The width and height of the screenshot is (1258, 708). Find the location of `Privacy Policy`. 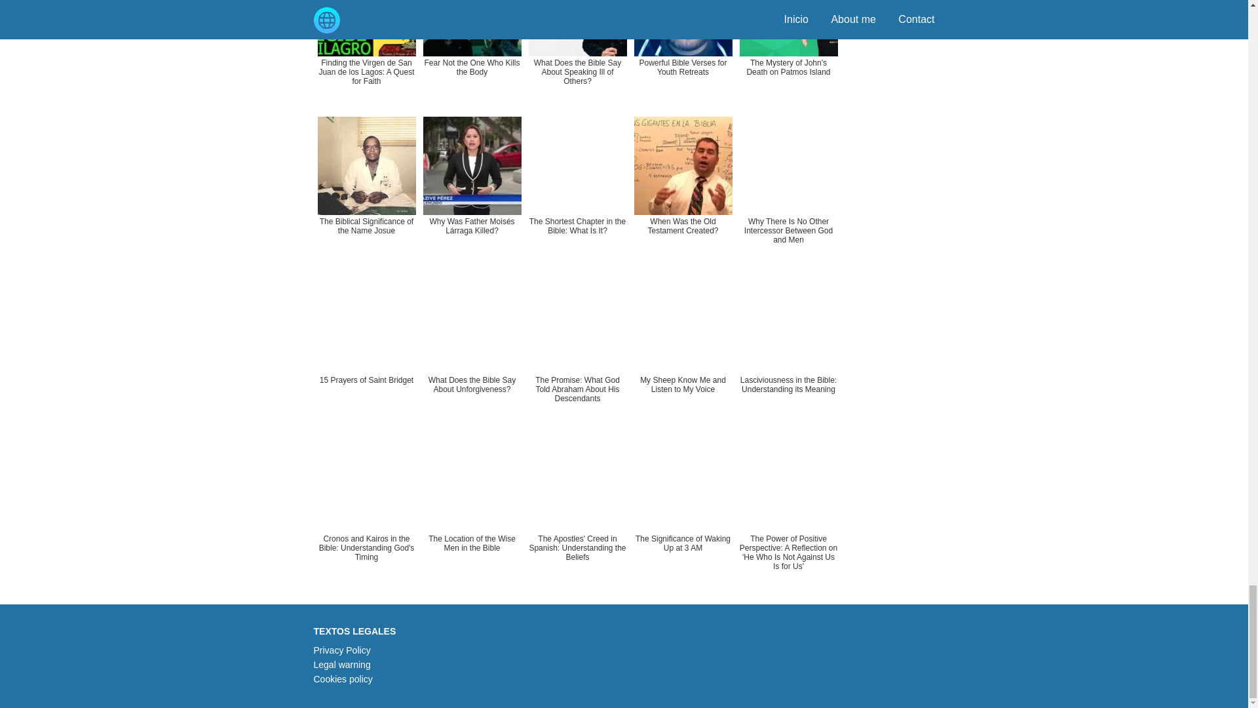

Privacy Policy is located at coordinates (341, 650).